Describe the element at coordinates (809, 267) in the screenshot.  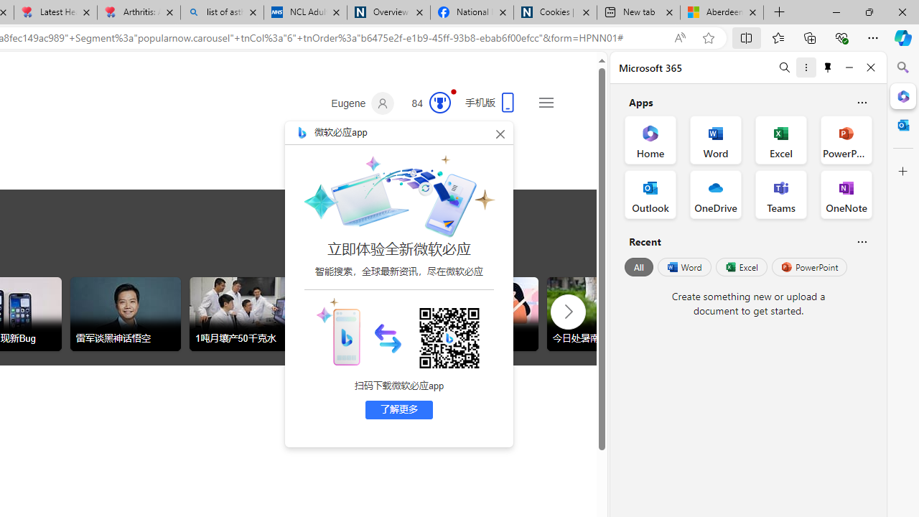
I see `PowerPoint` at that location.